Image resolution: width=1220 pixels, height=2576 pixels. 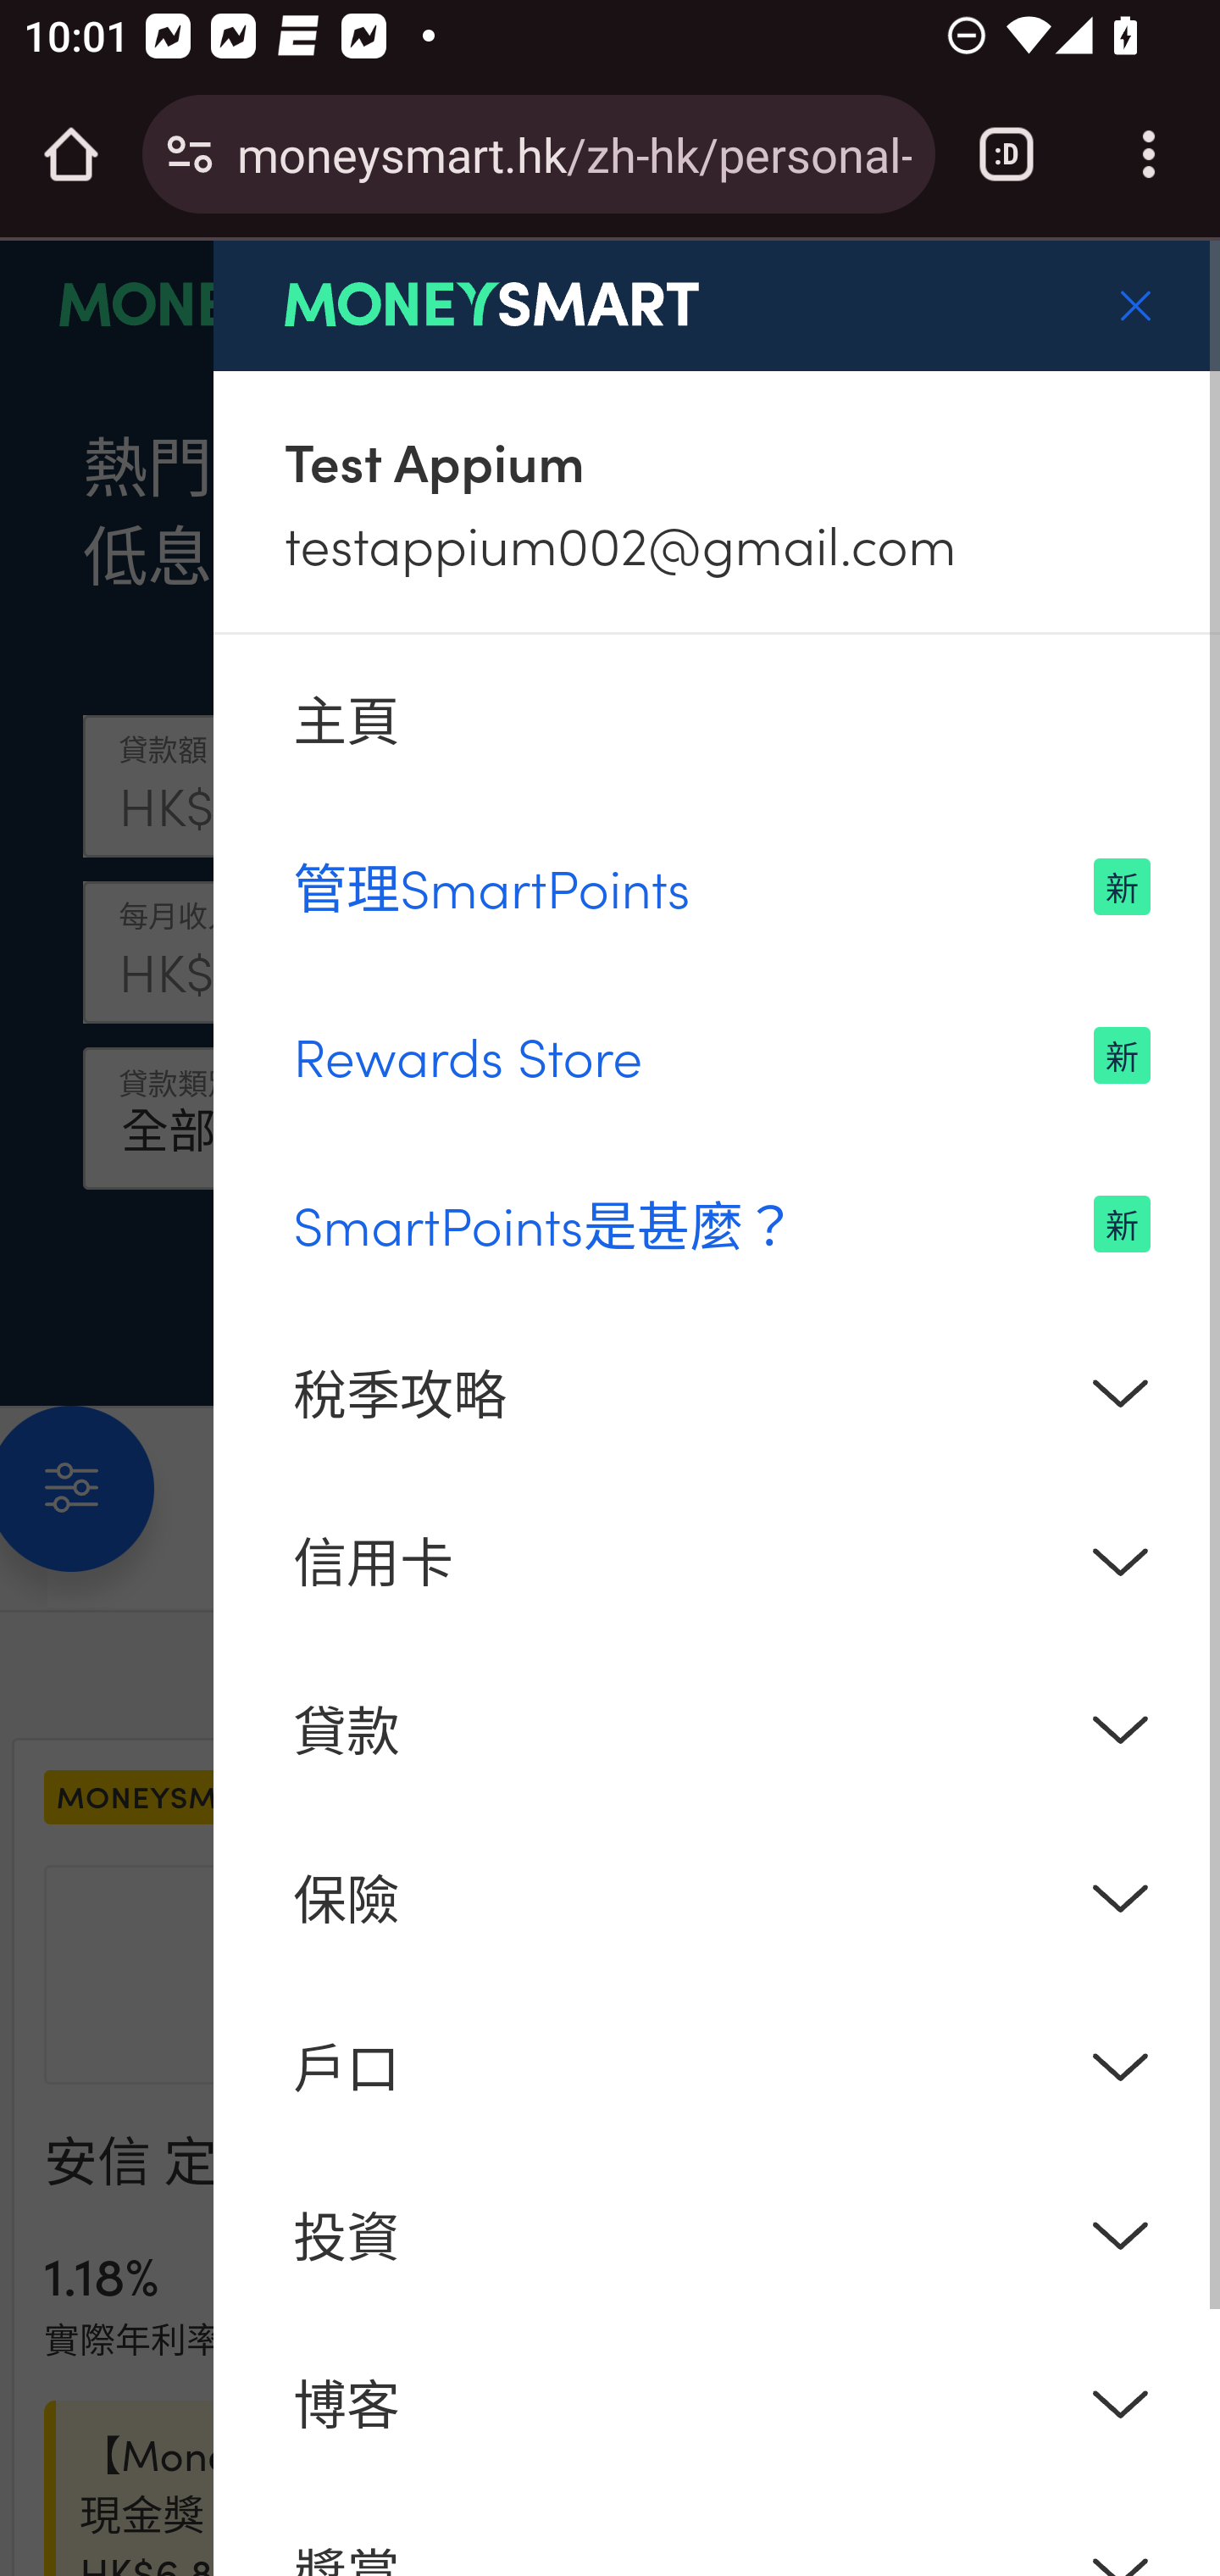 I want to click on Connection is secure, so click(x=190, y=154).